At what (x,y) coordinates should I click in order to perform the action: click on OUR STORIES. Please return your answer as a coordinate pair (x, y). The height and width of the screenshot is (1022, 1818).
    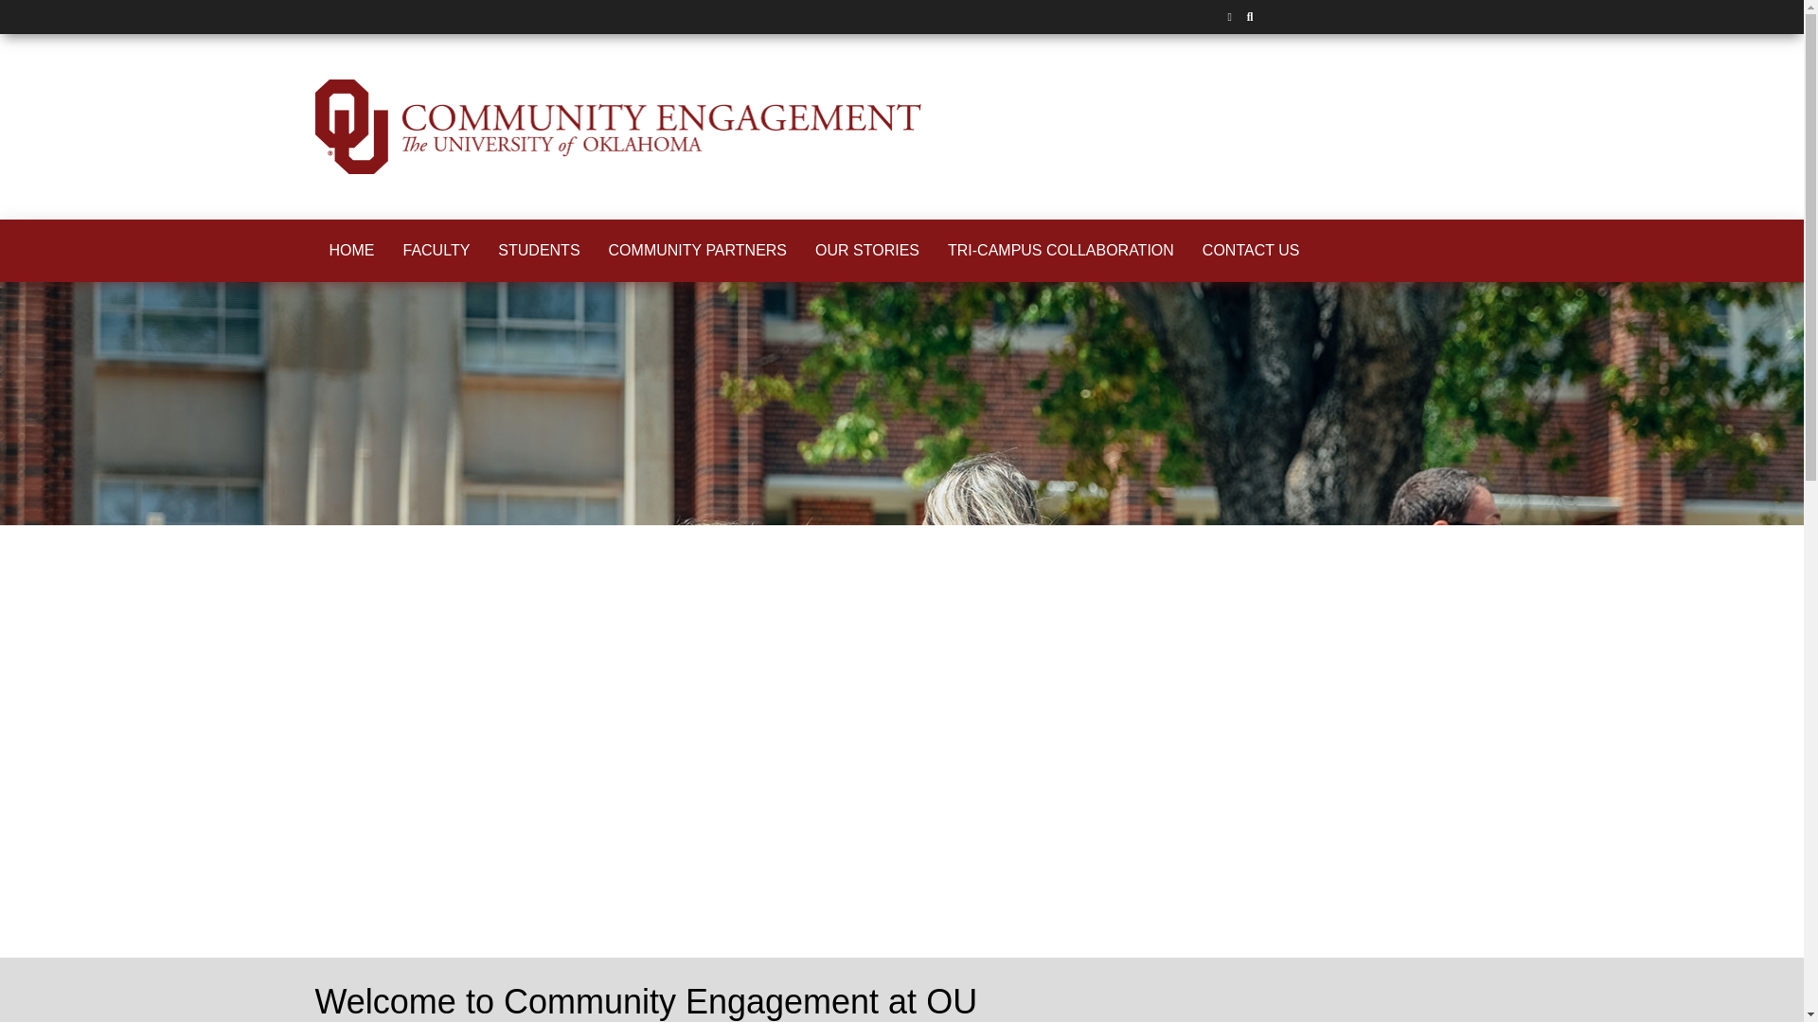
    Looking at the image, I should click on (867, 250).